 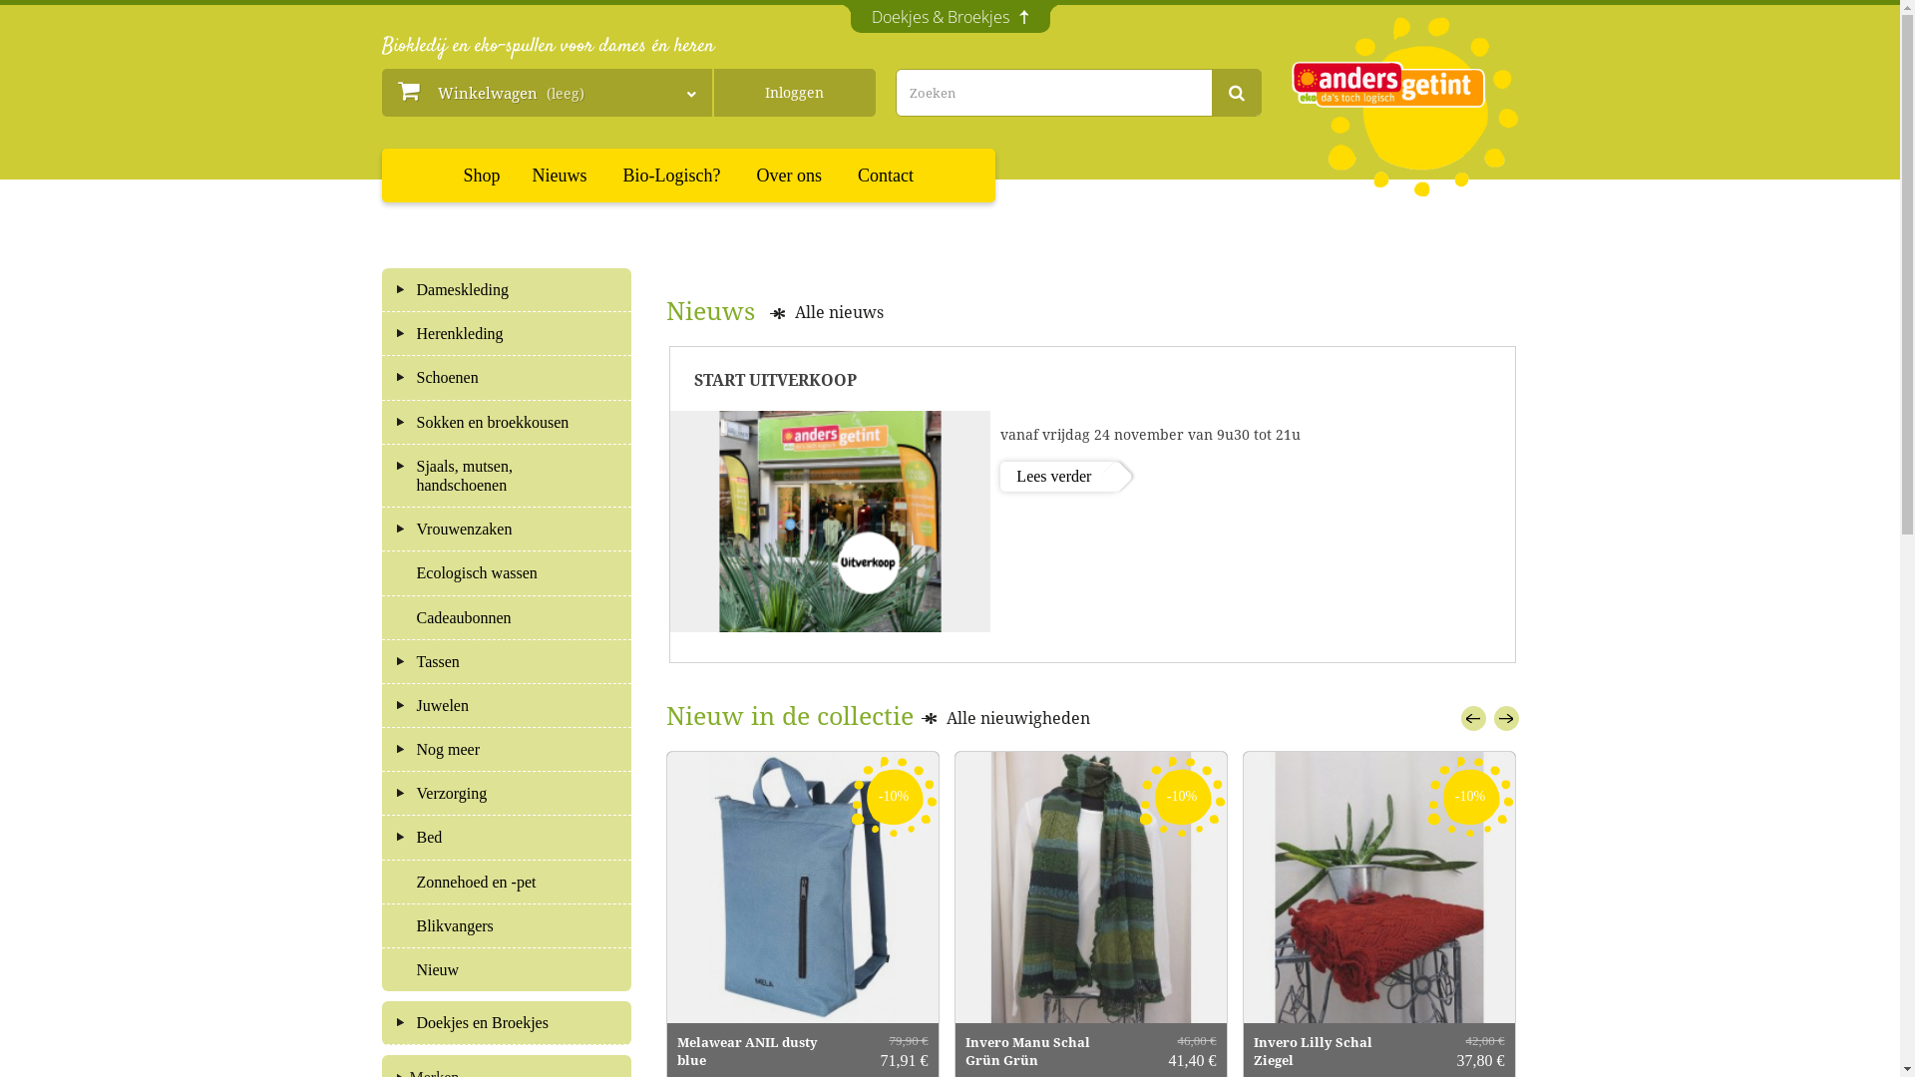 I want to click on Andersgetint, so click(x=1404, y=107).